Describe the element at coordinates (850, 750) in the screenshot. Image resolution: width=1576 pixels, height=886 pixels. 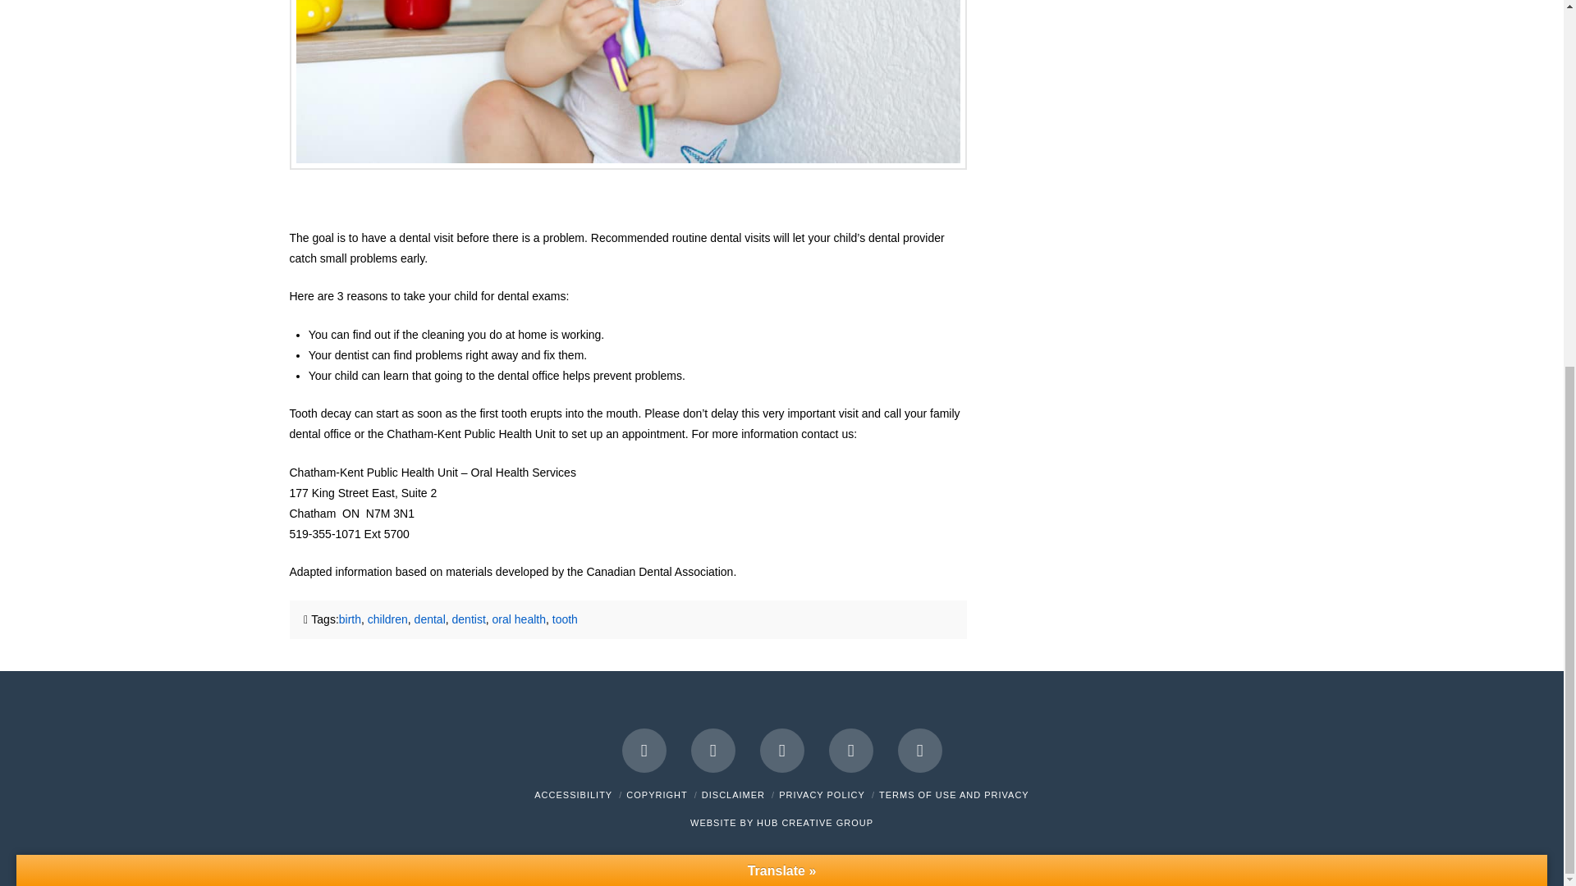
I see `Instagram` at that location.